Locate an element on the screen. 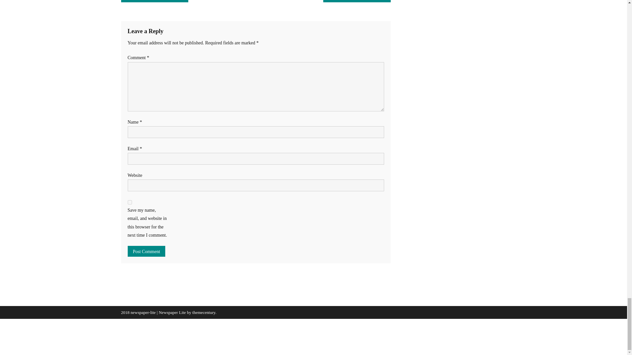  Post Comment is located at coordinates (146, 251).